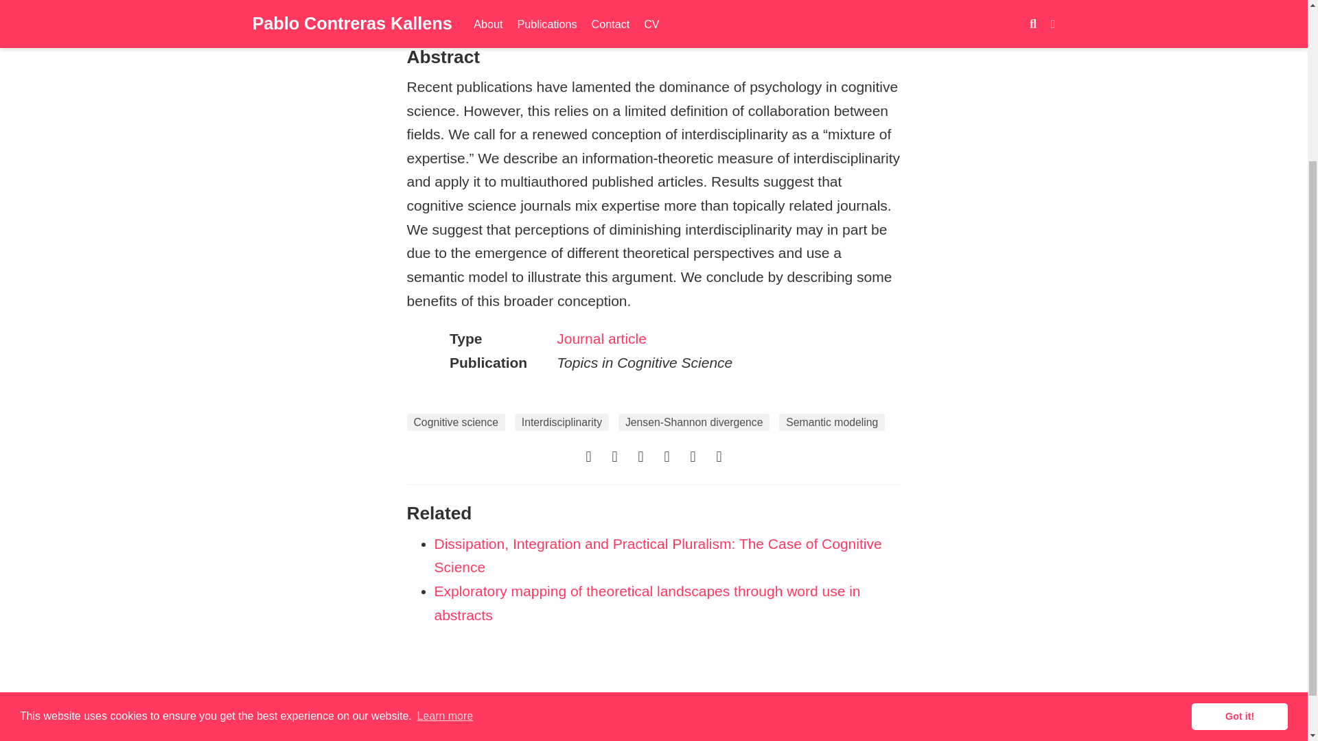 Image resolution: width=1318 pixels, height=741 pixels. Describe the element at coordinates (601, 338) in the screenshot. I see `Journal article` at that location.